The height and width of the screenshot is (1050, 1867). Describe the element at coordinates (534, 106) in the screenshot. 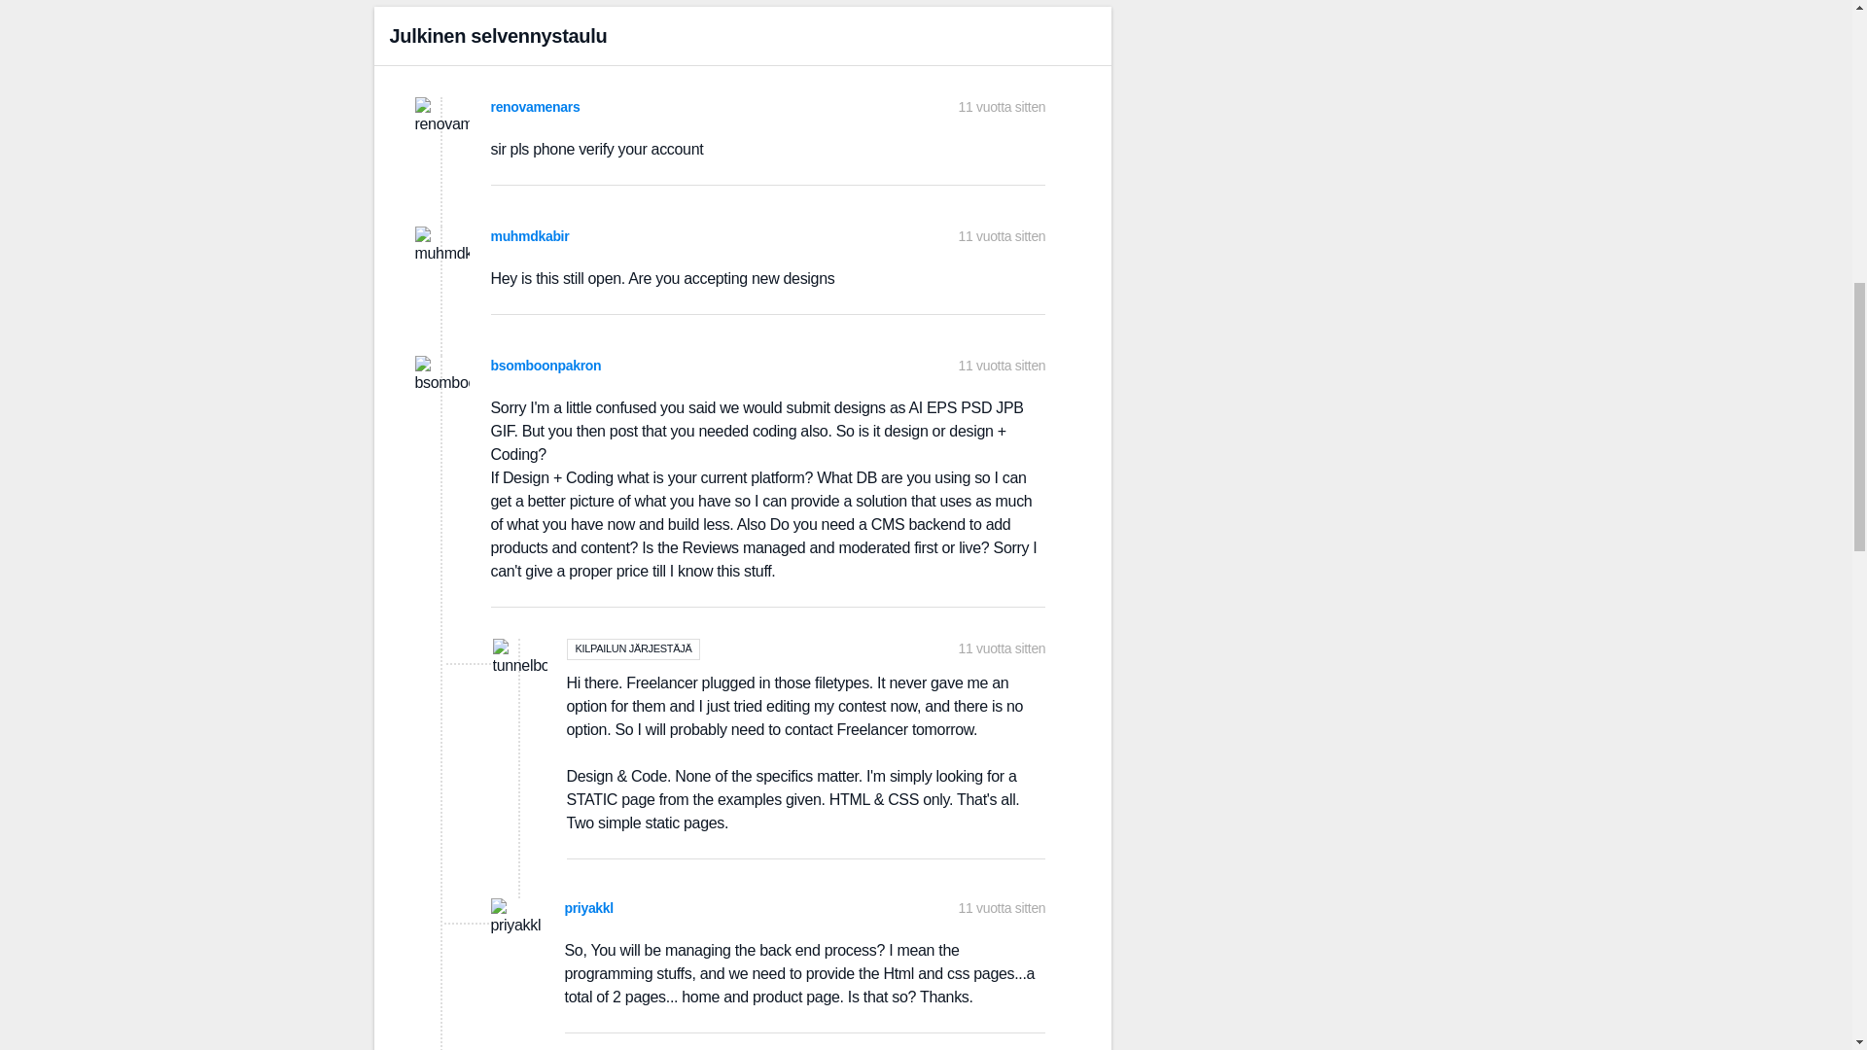

I see `renovamenars` at that location.